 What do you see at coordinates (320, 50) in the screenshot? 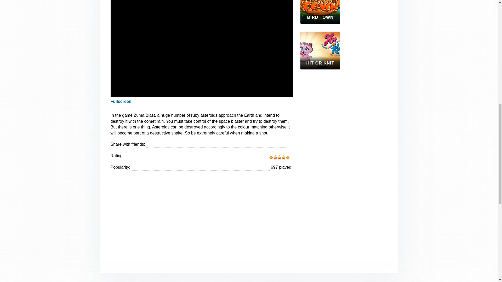
I see `HIT OR KNIT` at bounding box center [320, 50].